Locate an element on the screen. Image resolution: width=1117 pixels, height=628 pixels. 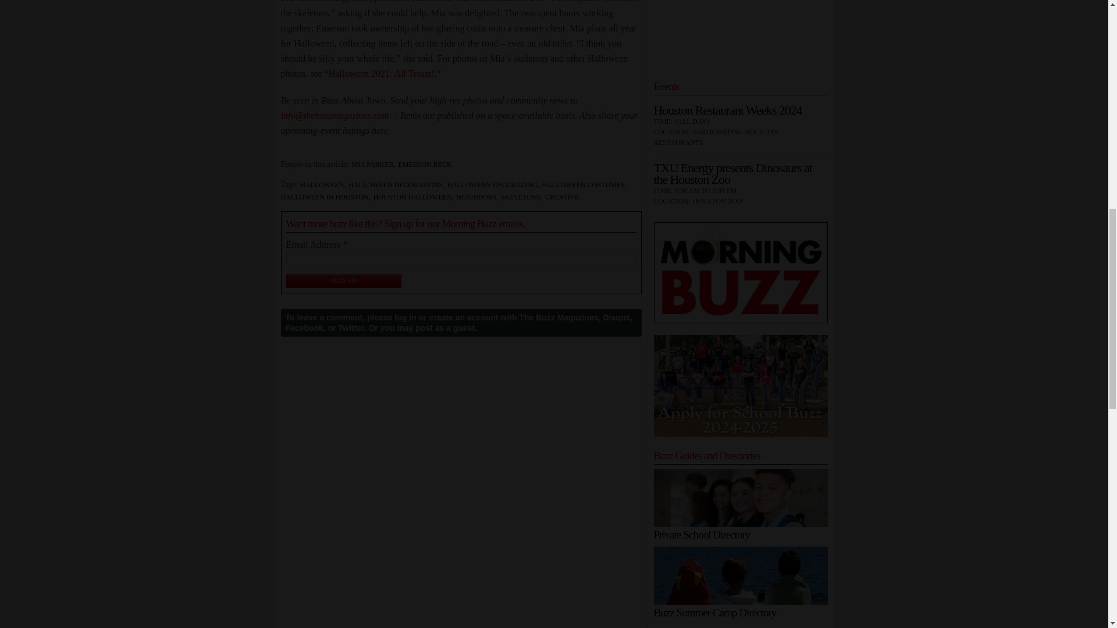
Buzz Summer Camp Directory is located at coordinates (740, 576).